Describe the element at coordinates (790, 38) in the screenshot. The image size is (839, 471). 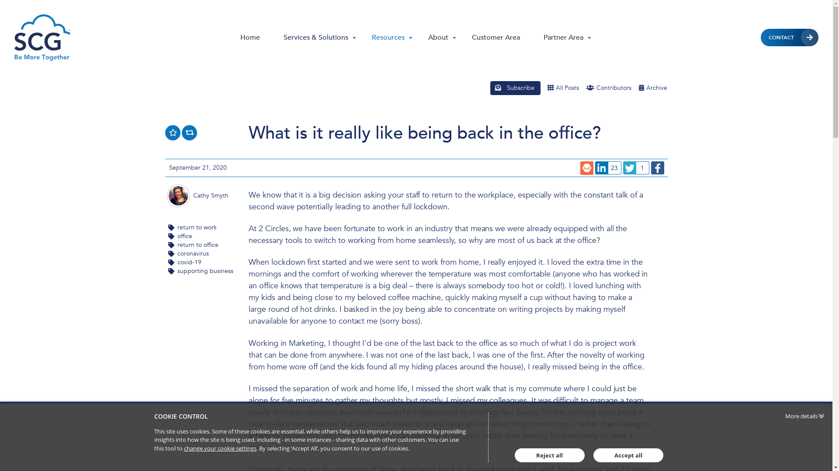
I see `CONTACT` at that location.